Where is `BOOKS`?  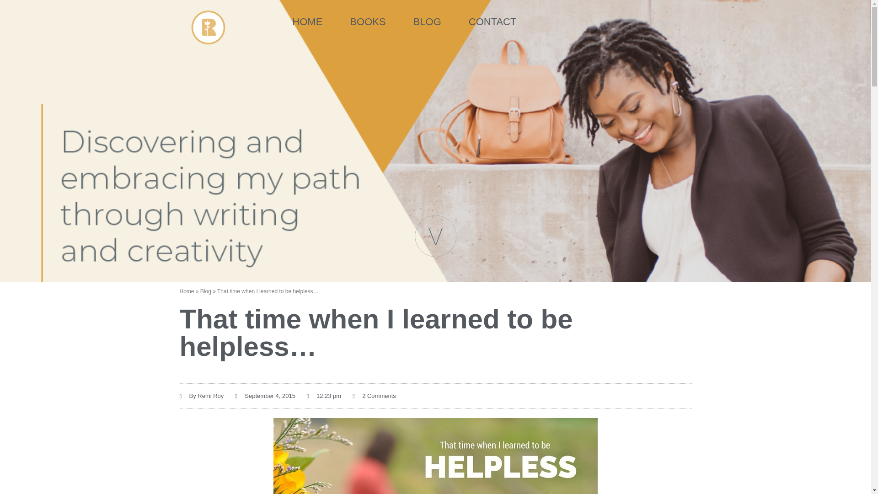 BOOKS is located at coordinates (368, 22).